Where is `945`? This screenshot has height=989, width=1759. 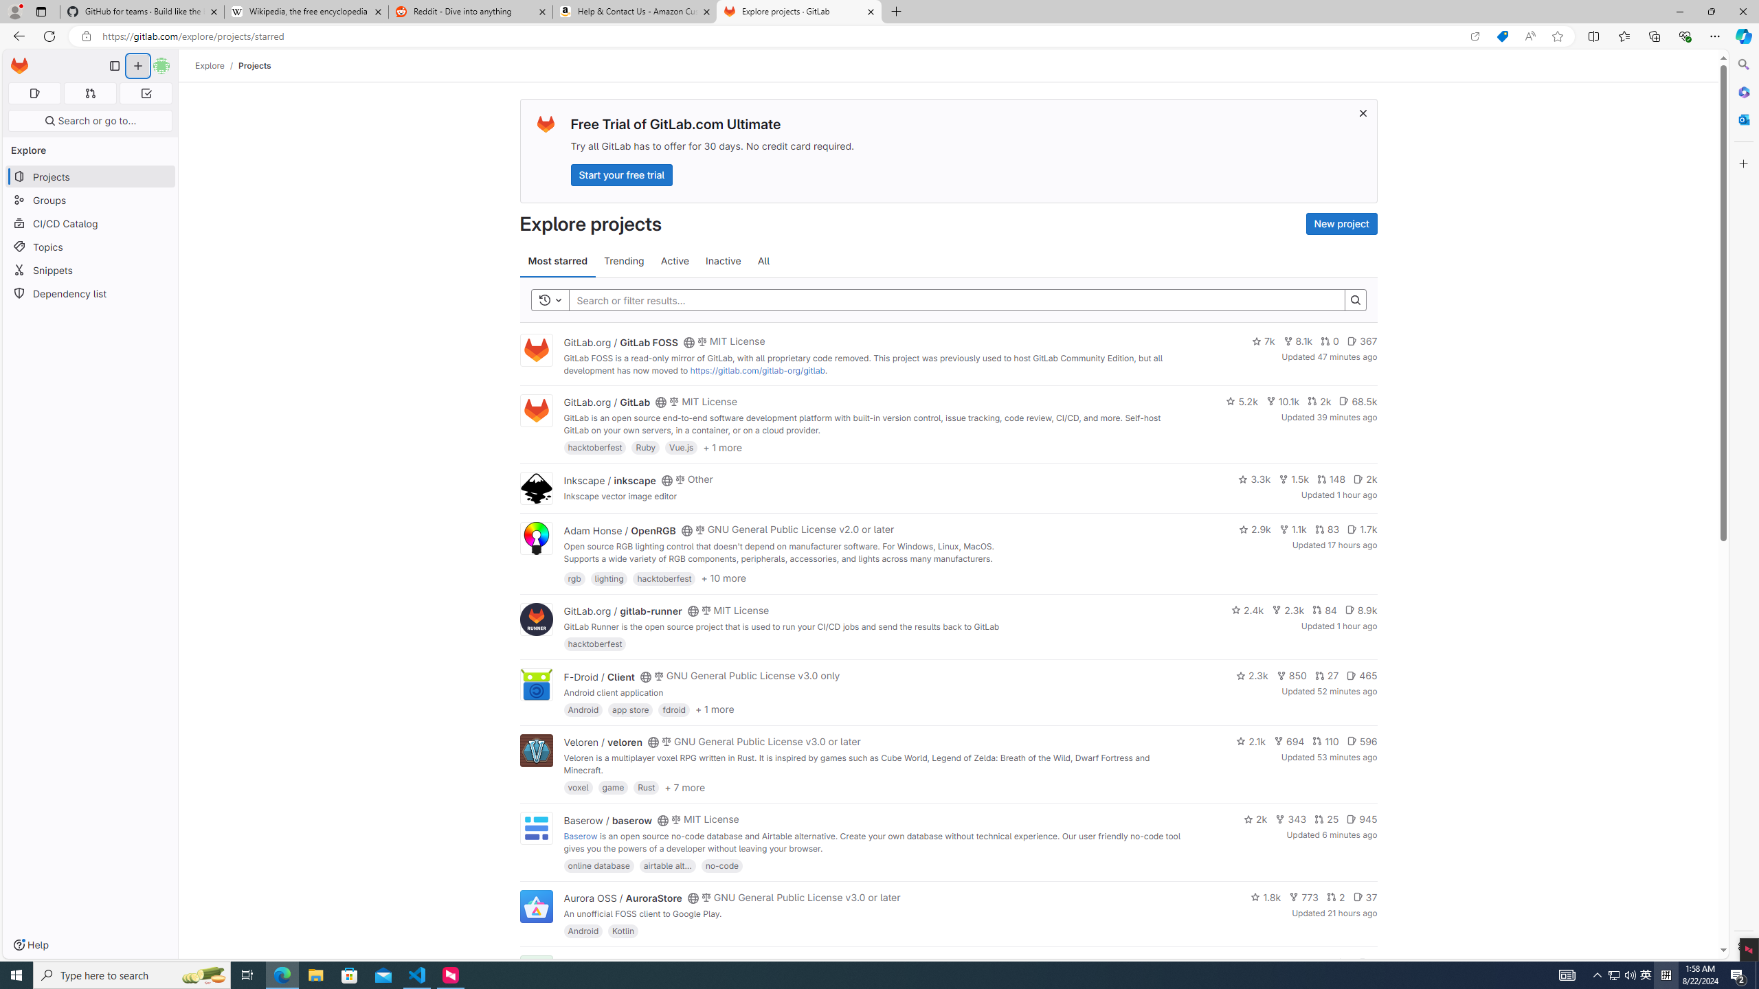 945 is located at coordinates (1362, 819).